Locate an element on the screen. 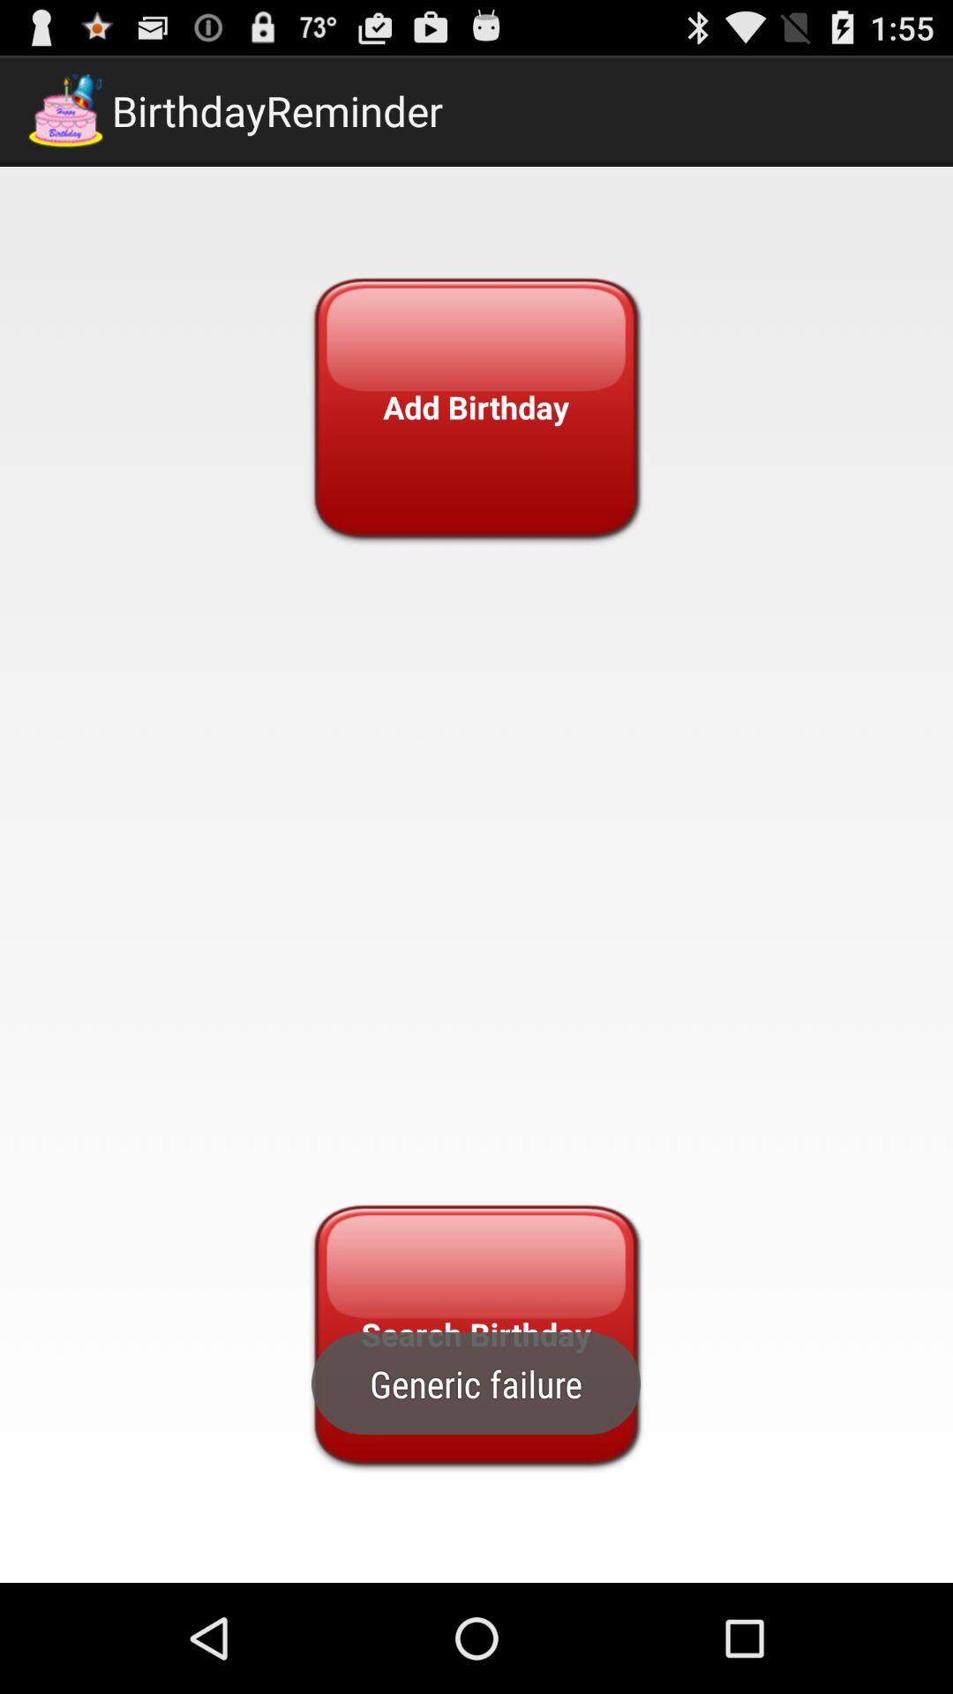  tap the icon above search birthday button is located at coordinates (476, 408).